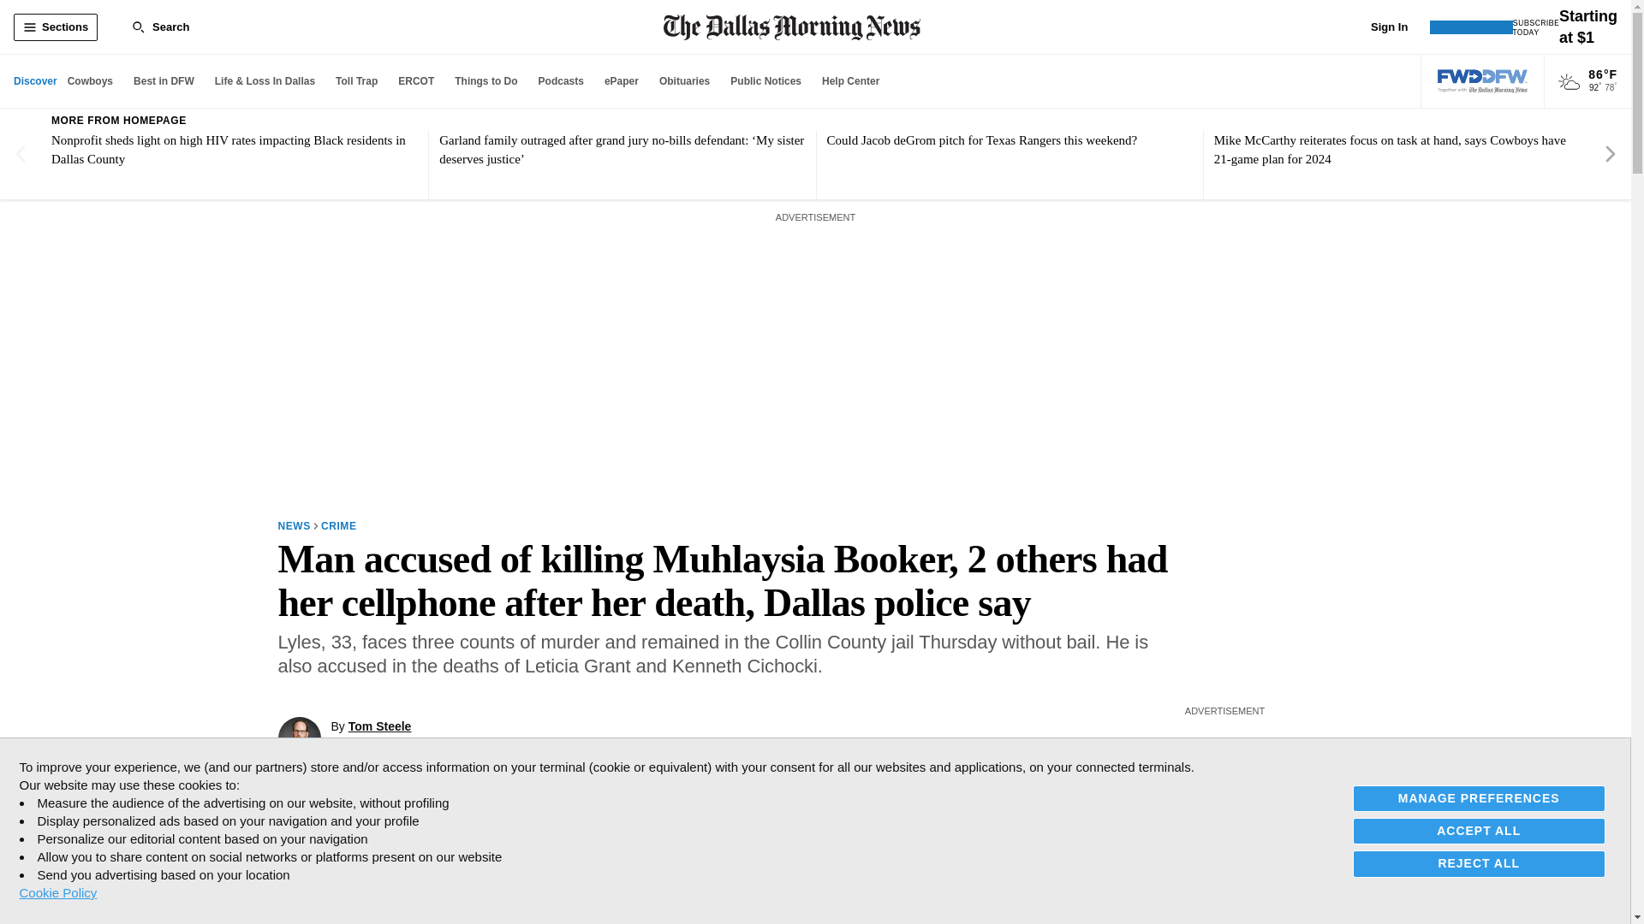 Image resolution: width=1644 pixels, height=924 pixels. I want to click on ACCEPT ALL, so click(1480, 831).